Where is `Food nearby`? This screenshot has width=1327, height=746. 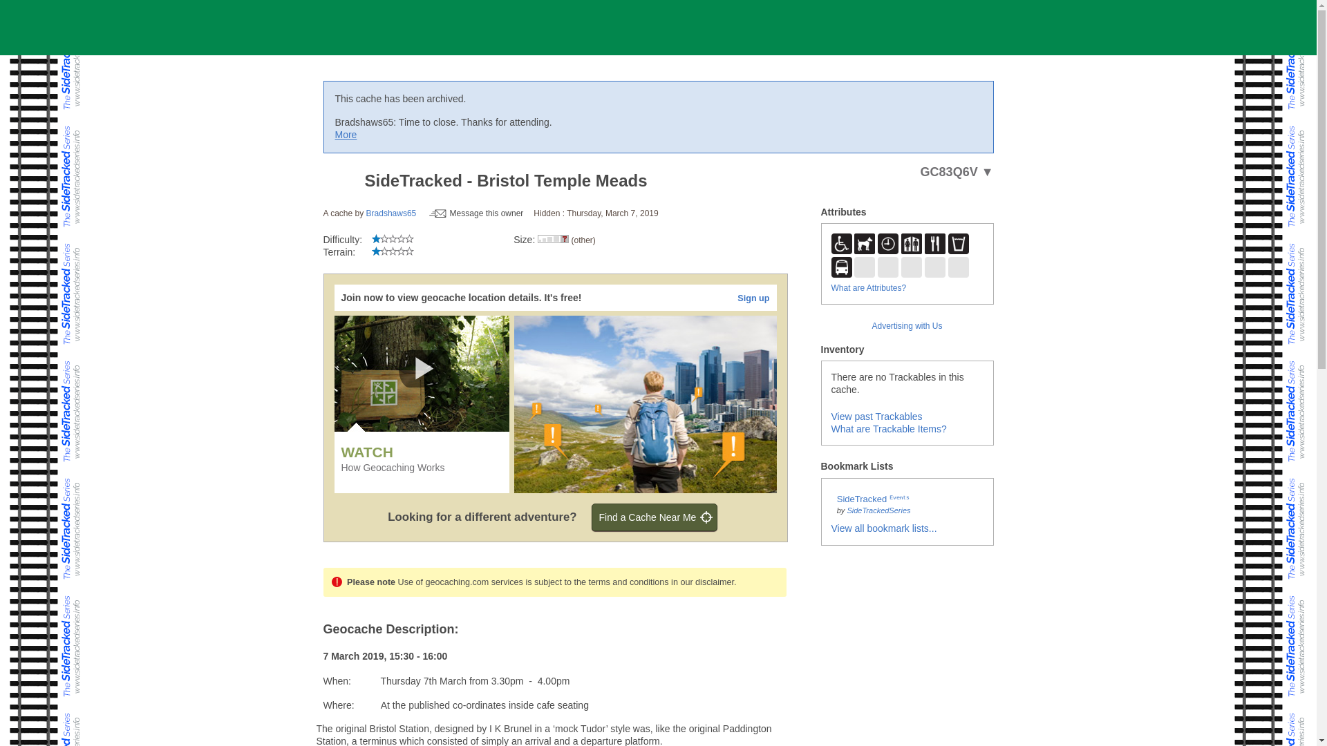
Food nearby is located at coordinates (934, 244).